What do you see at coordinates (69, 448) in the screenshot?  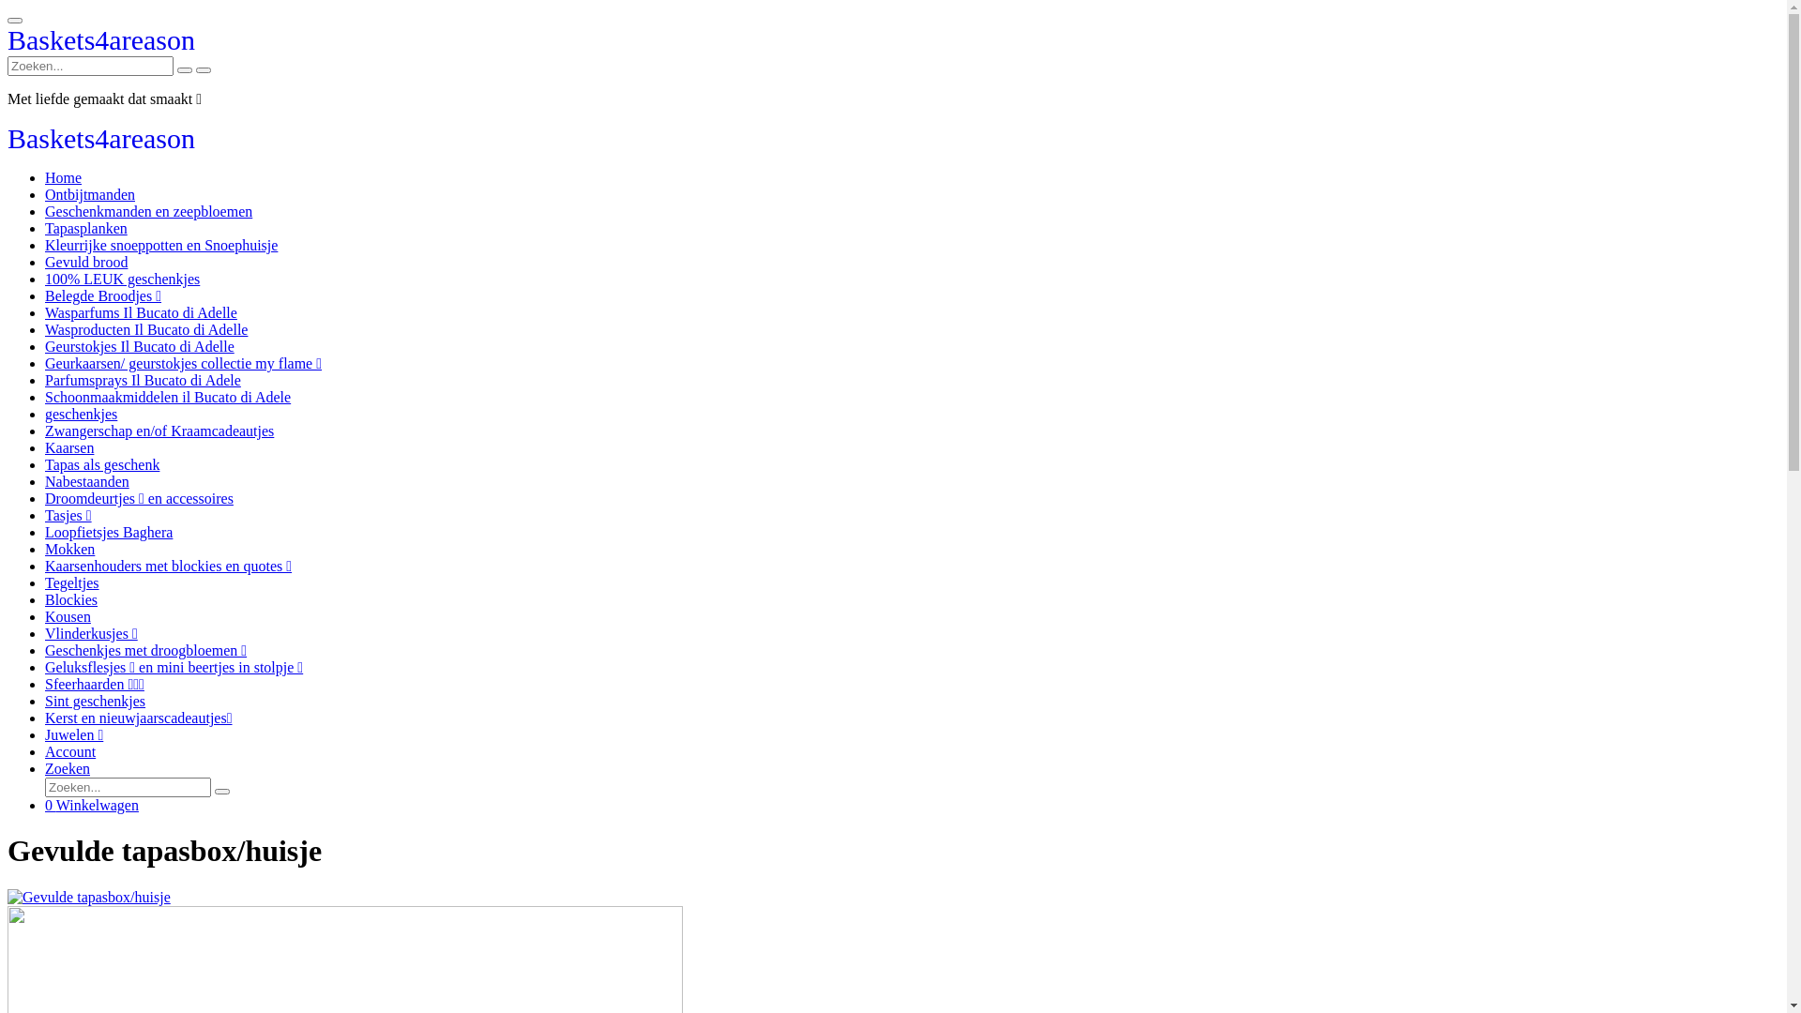 I see `Kaarsen` at bounding box center [69, 448].